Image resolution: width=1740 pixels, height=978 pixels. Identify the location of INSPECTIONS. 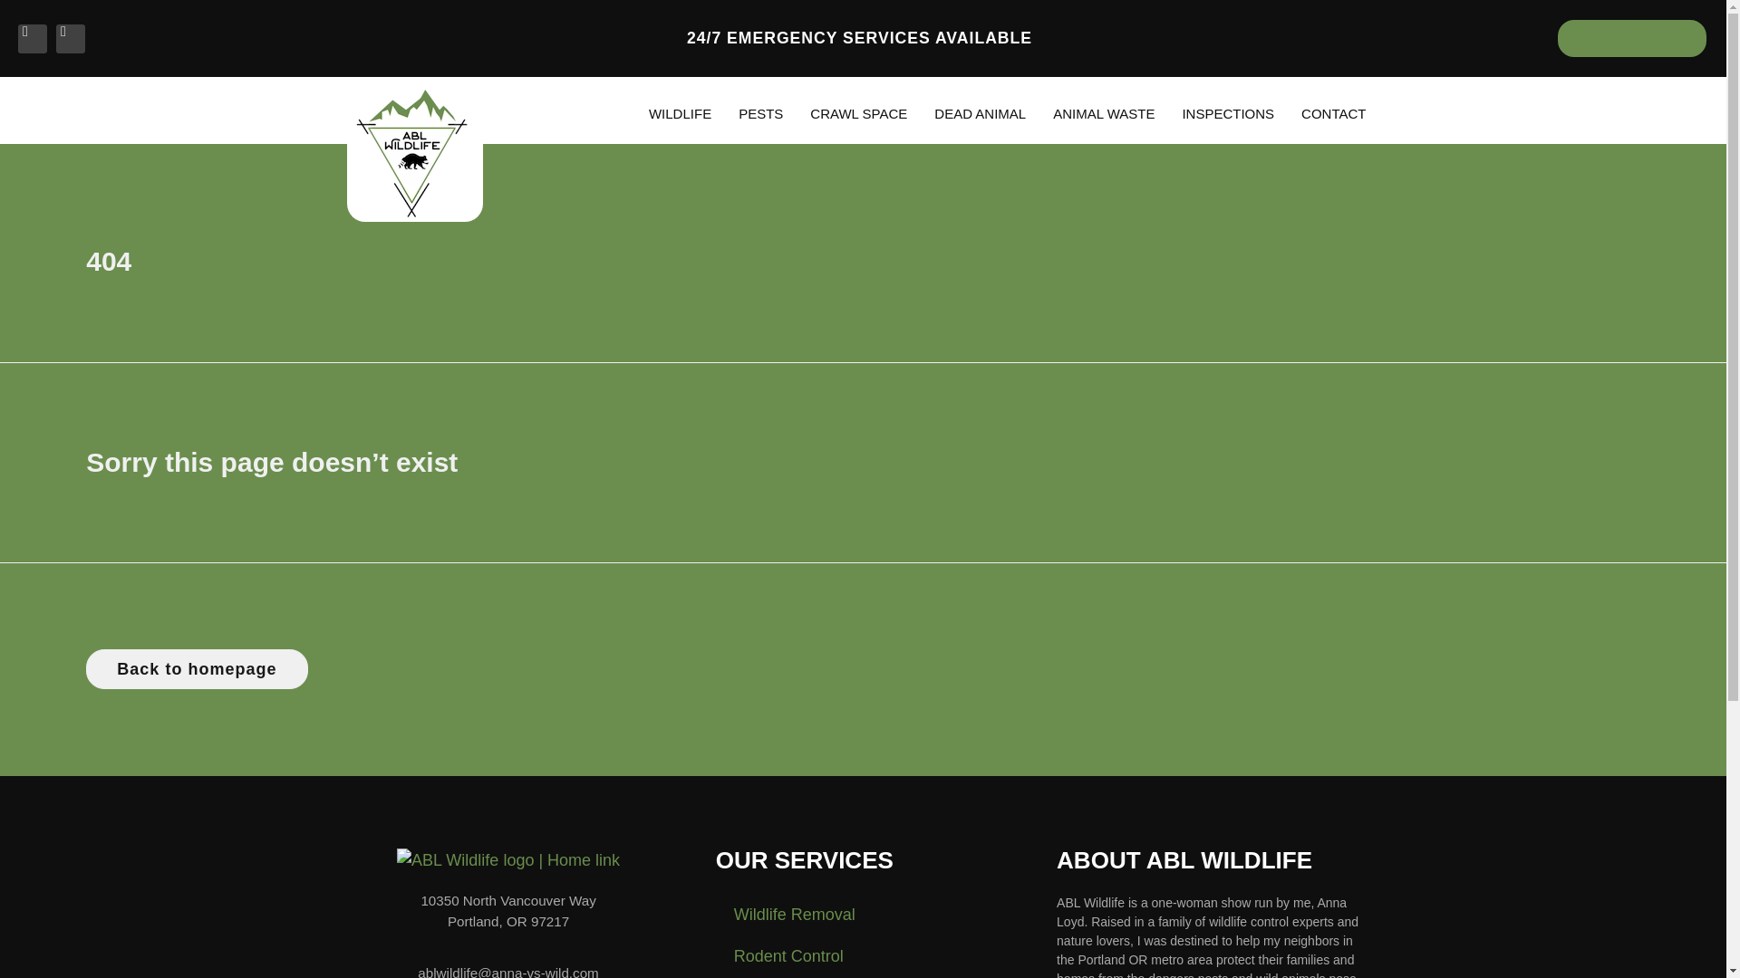
(1227, 114).